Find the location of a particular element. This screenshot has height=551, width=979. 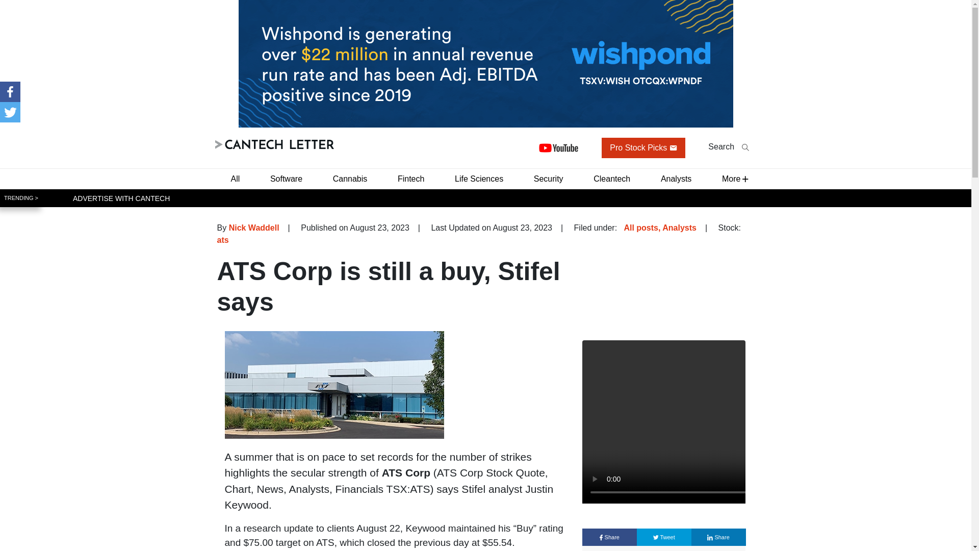

Software is located at coordinates (286, 179).